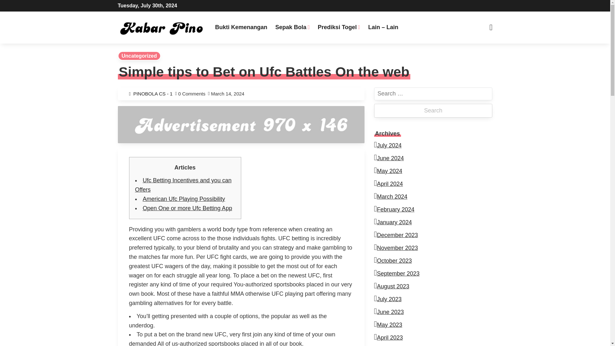 The width and height of the screenshot is (615, 346). I want to click on View all posts in Uncategorized, so click(139, 56).